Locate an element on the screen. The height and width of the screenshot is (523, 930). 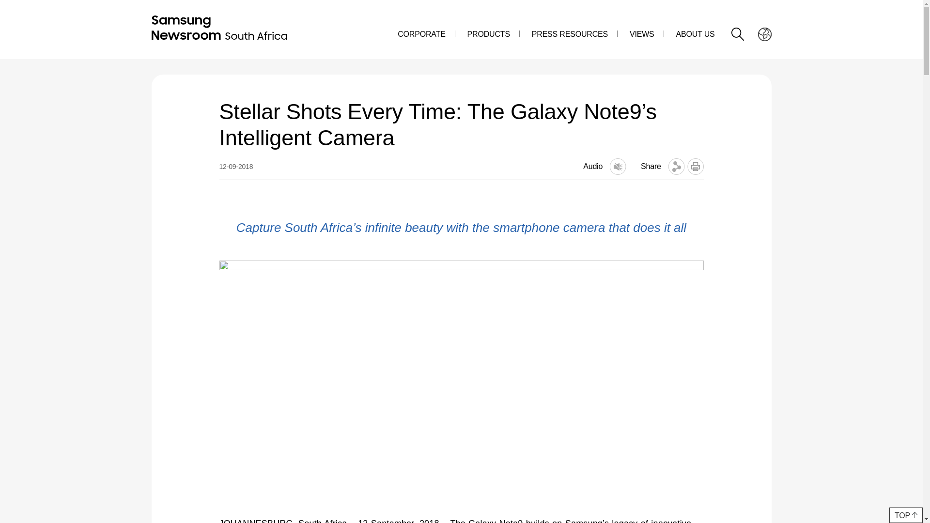
Search open is located at coordinates (738, 34).